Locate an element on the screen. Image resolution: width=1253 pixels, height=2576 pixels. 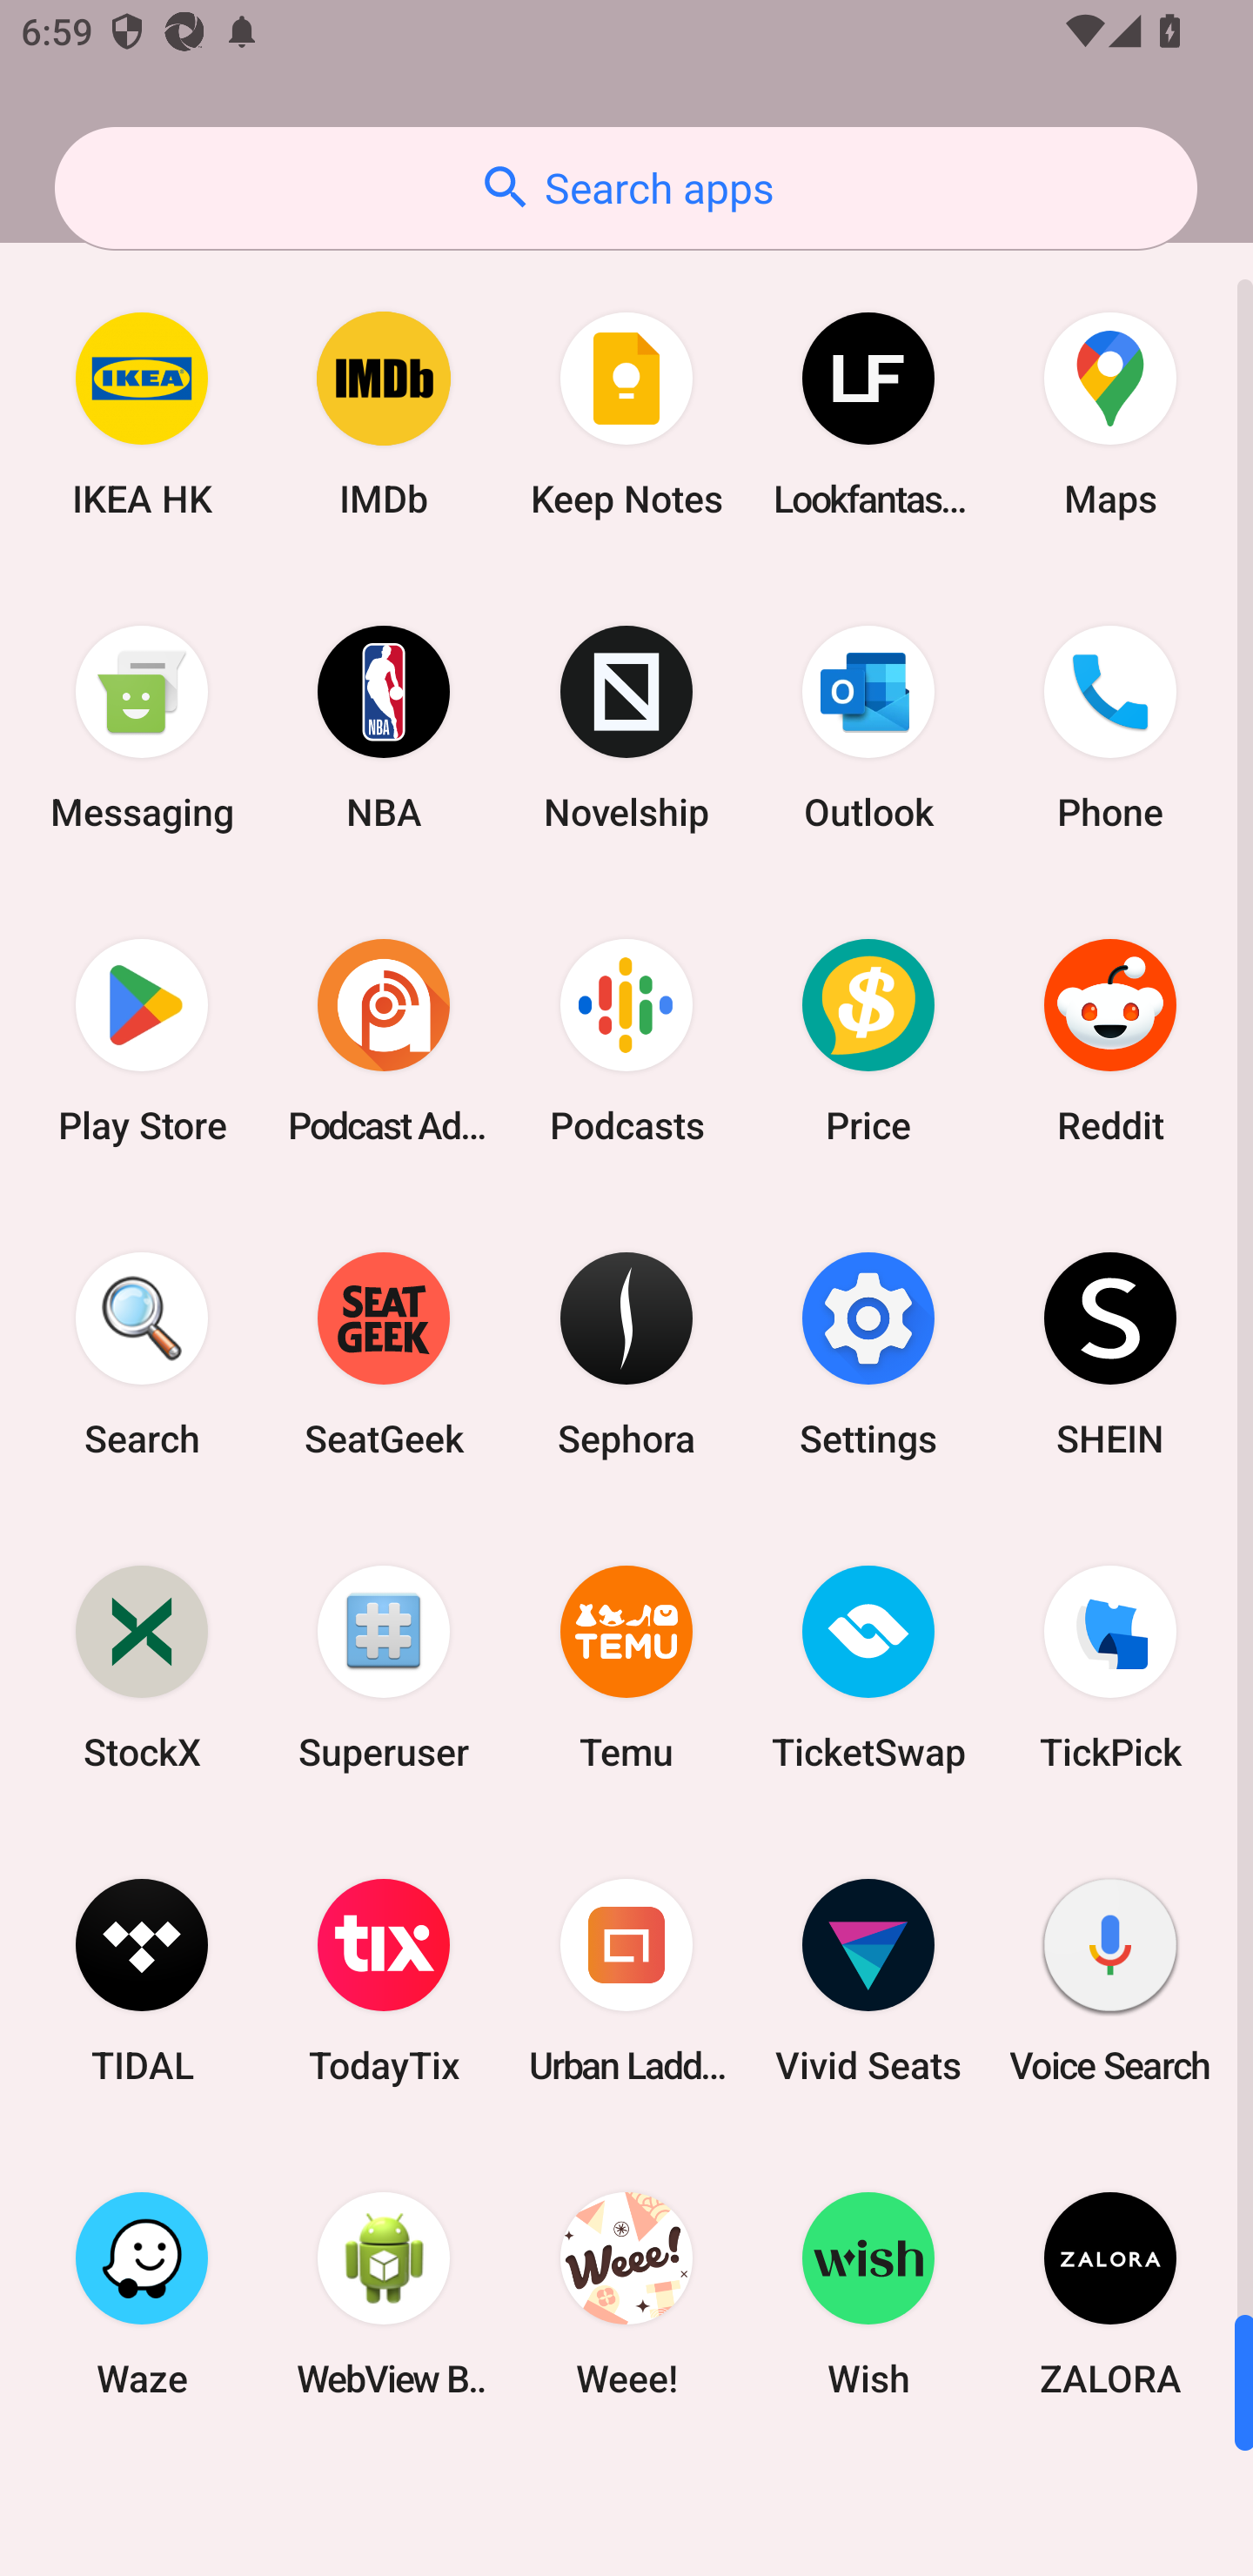
Podcasts is located at coordinates (626, 1041).